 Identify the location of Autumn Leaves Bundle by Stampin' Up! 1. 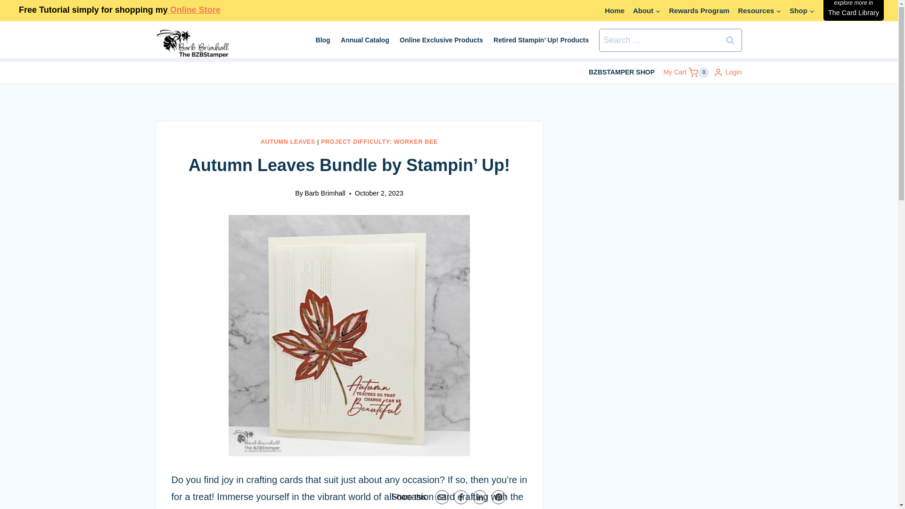
(615, 10).